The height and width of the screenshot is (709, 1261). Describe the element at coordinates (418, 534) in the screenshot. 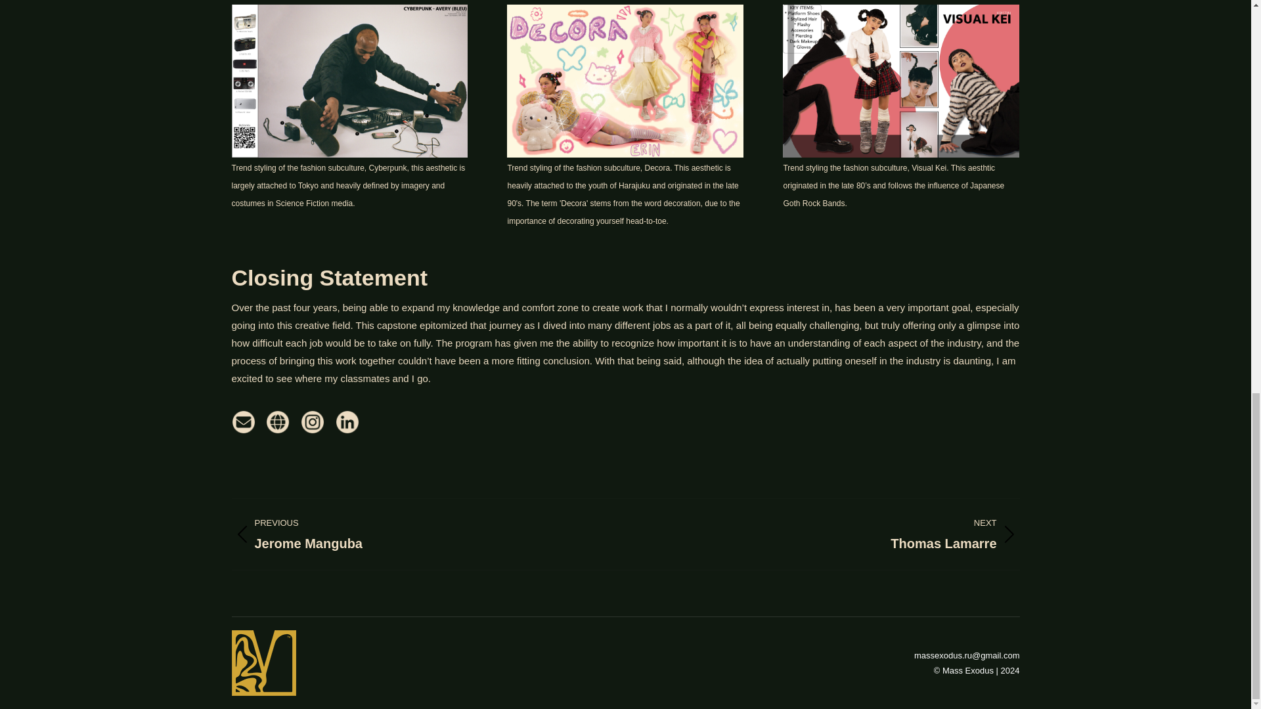

I see `Kaitlyn-Ninaka-King-asset6 - Kaitlyn Ninaka-King` at that location.